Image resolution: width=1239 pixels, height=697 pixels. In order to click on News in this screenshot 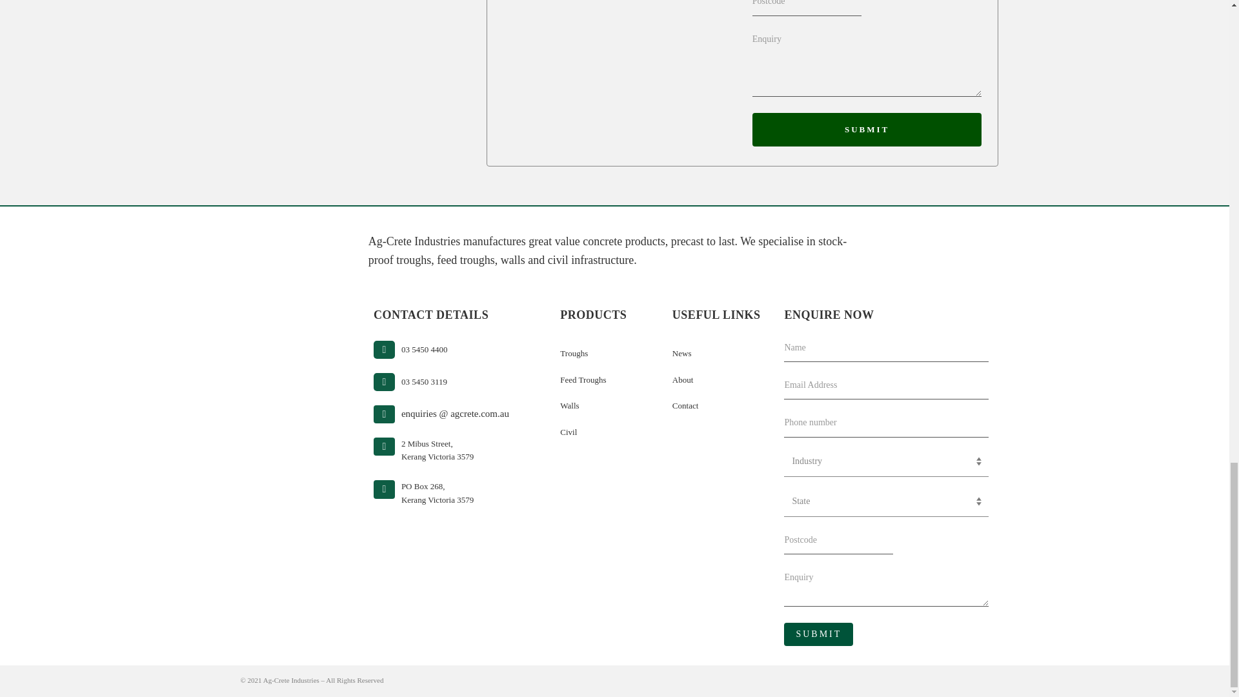, I will do `click(568, 432)`.